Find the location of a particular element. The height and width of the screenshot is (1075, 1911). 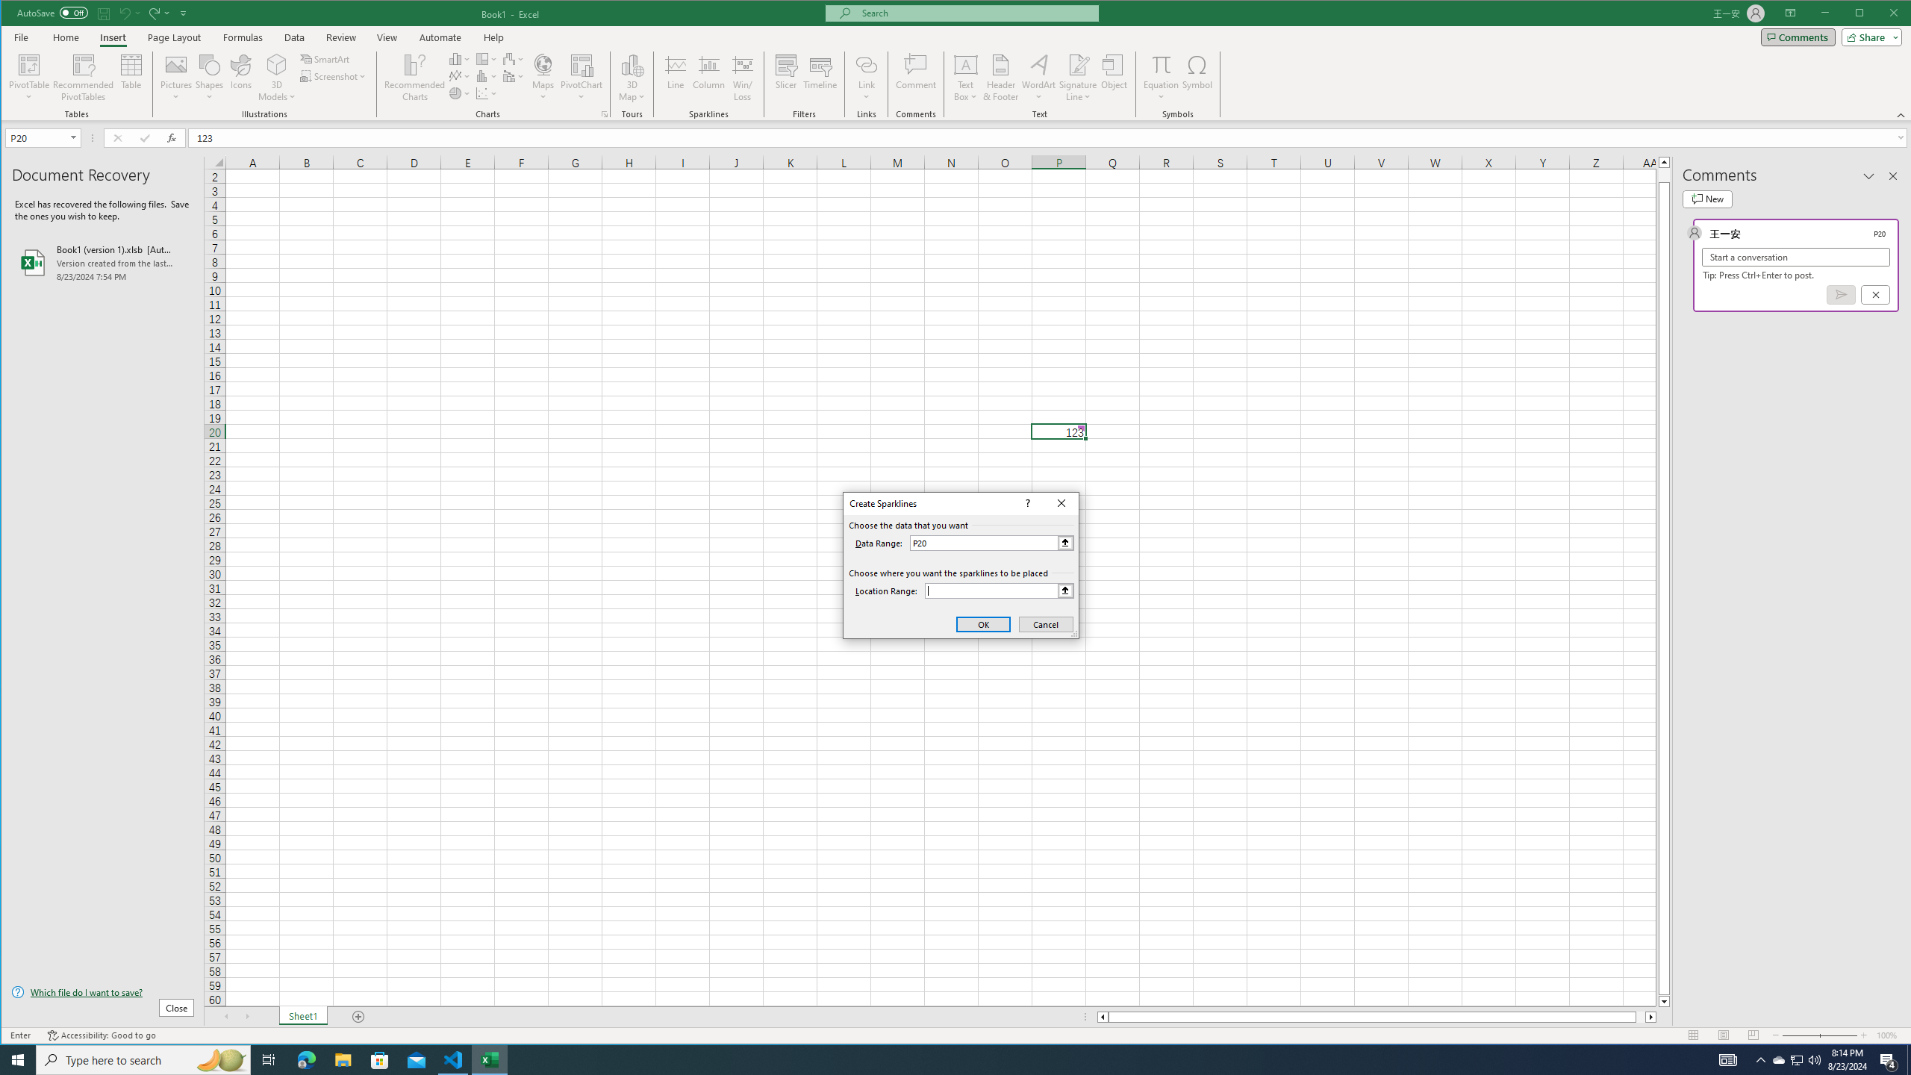

Shapes is located at coordinates (211, 78).